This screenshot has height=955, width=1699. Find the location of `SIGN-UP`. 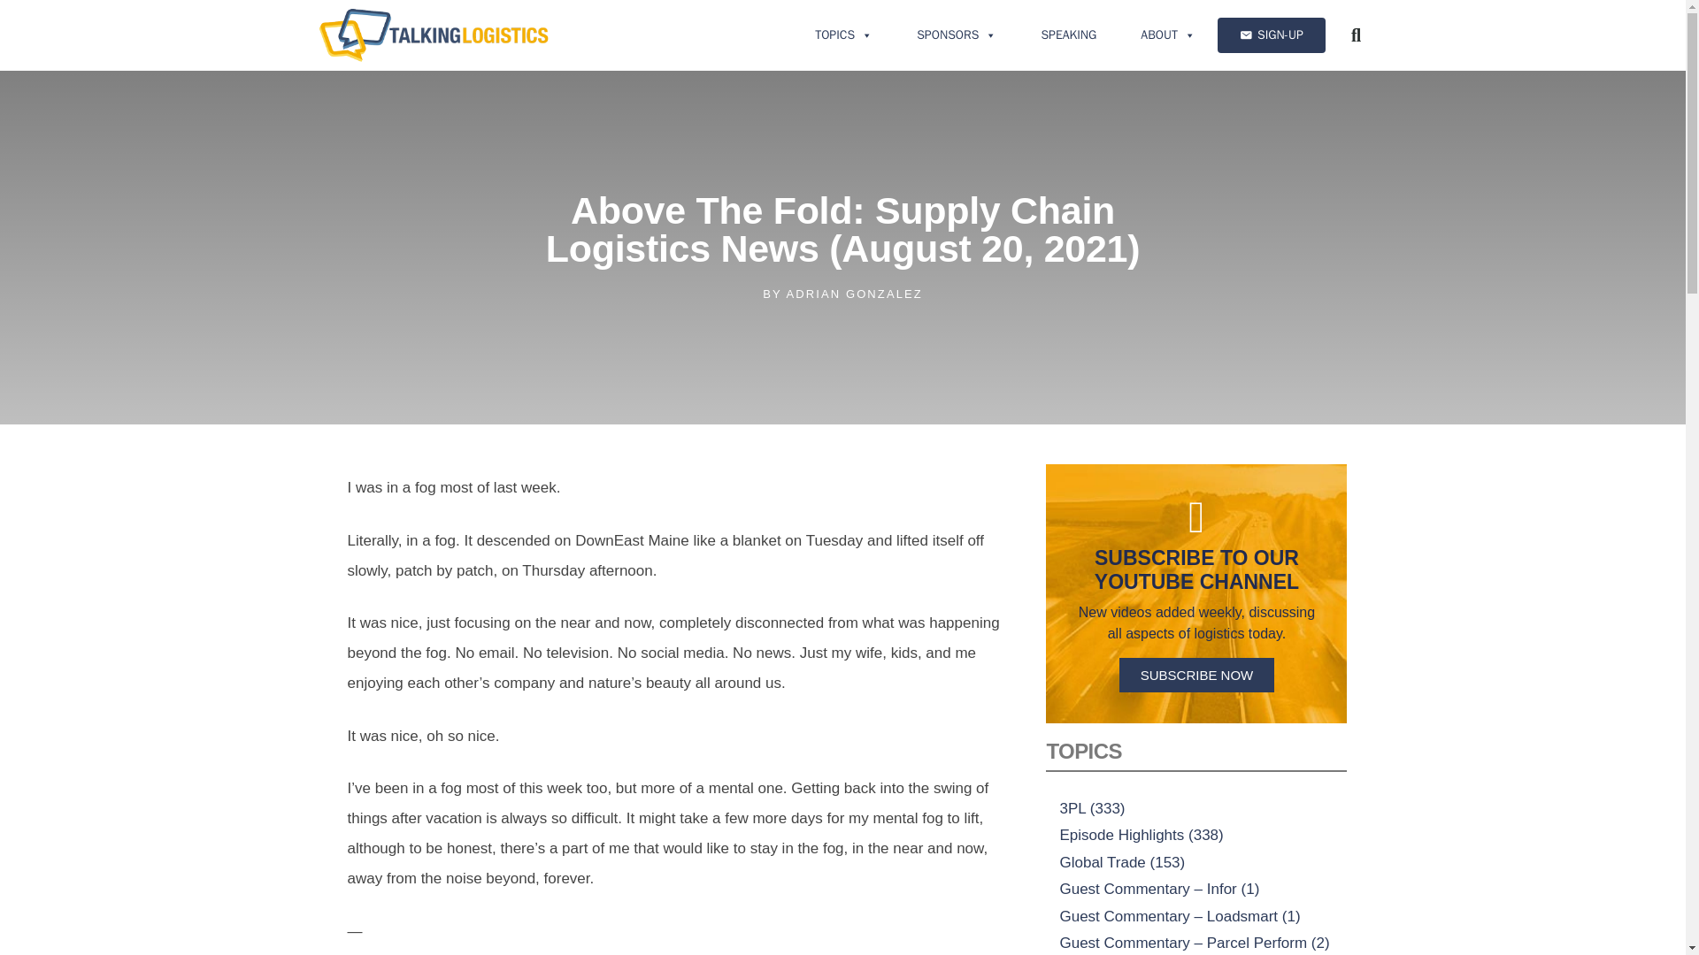

SIGN-UP is located at coordinates (1271, 35).